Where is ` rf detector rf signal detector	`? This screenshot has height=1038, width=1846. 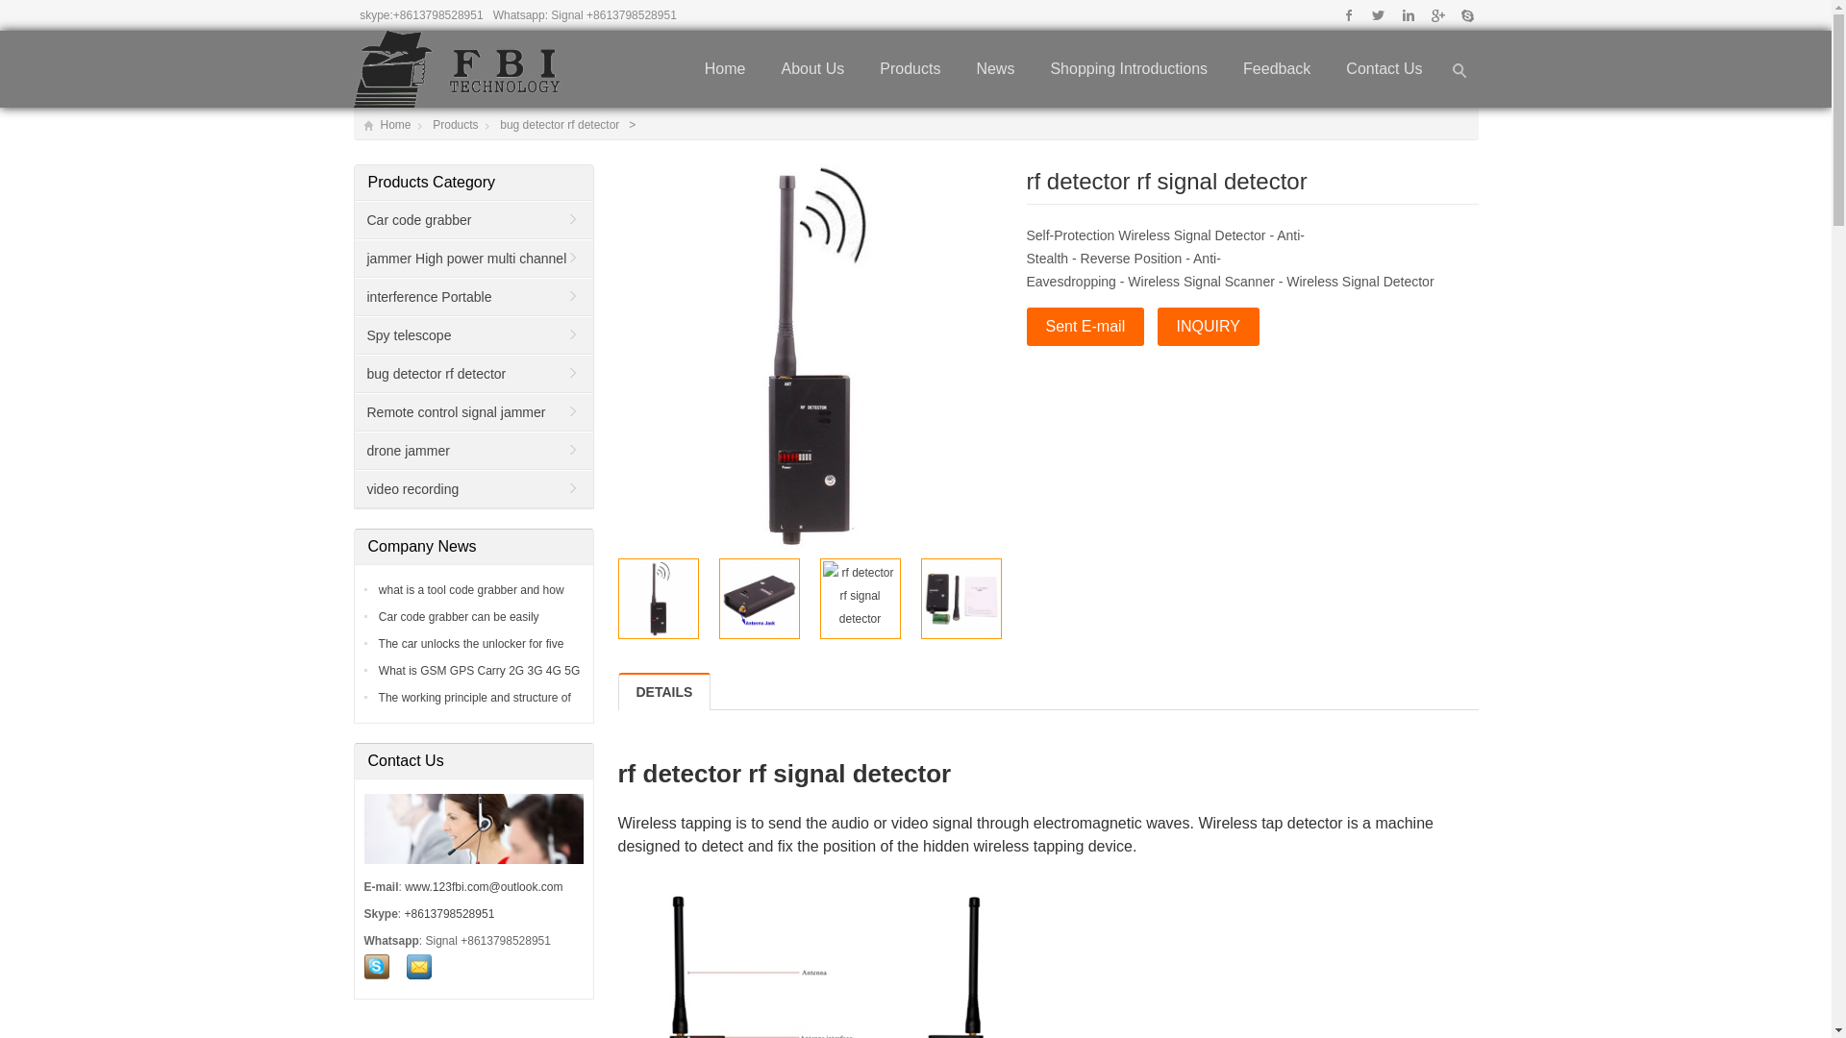  rf detector rf signal detector	 is located at coordinates (760, 599).